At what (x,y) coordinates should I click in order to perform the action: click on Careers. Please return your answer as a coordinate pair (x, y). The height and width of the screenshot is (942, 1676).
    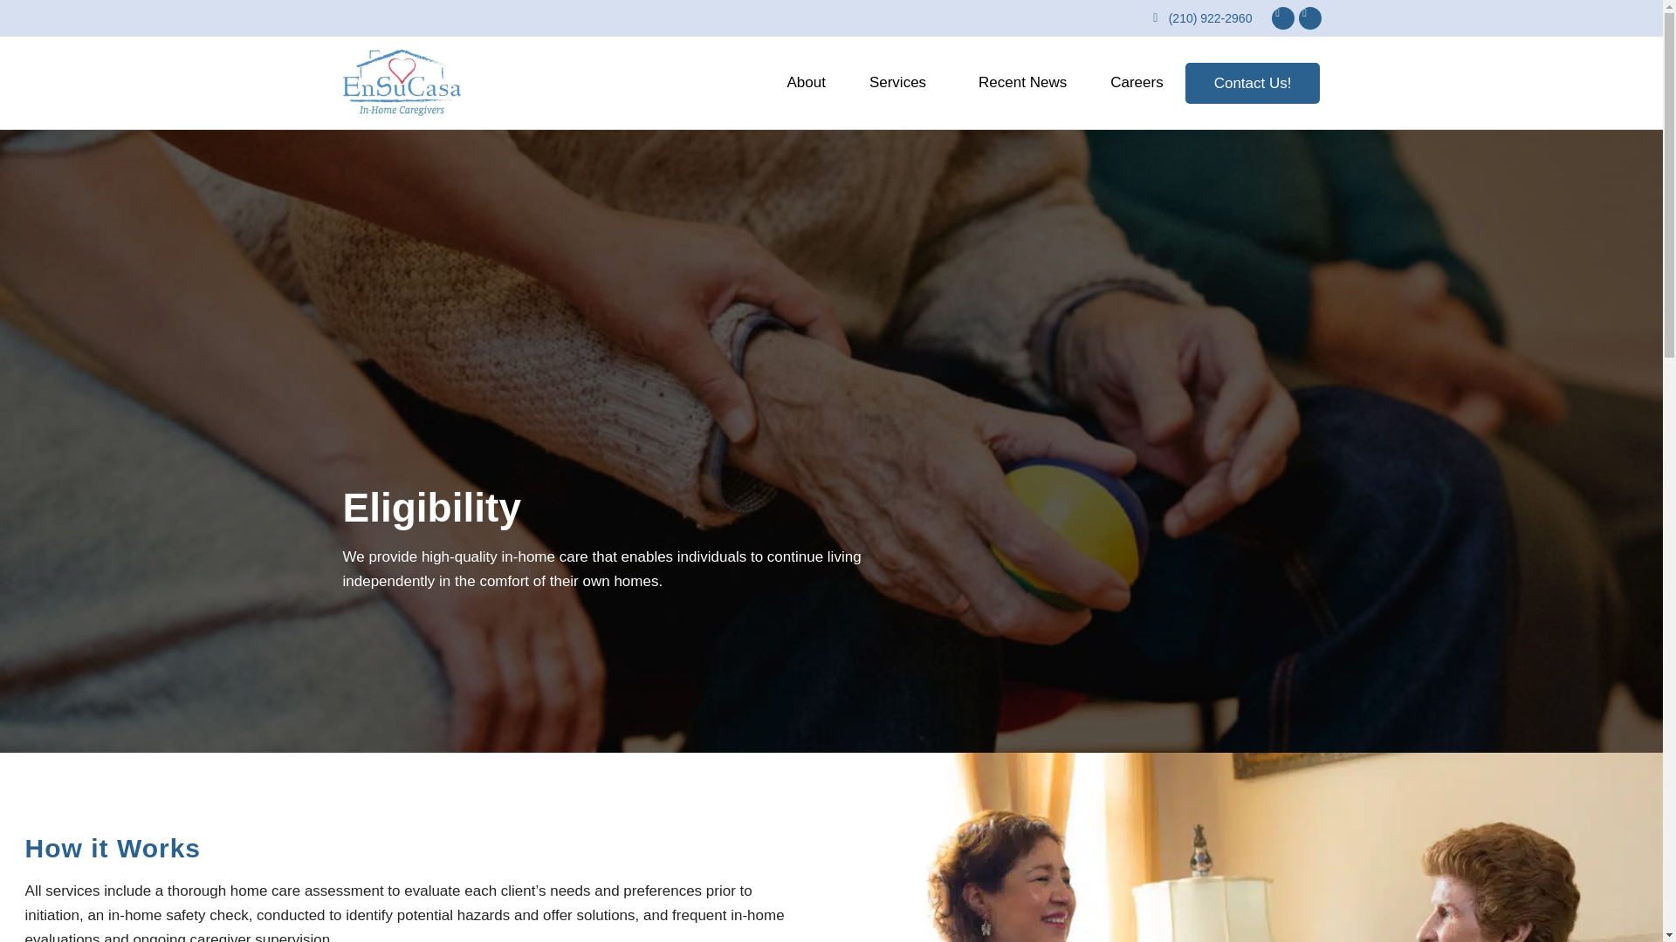
    Looking at the image, I should click on (1137, 83).